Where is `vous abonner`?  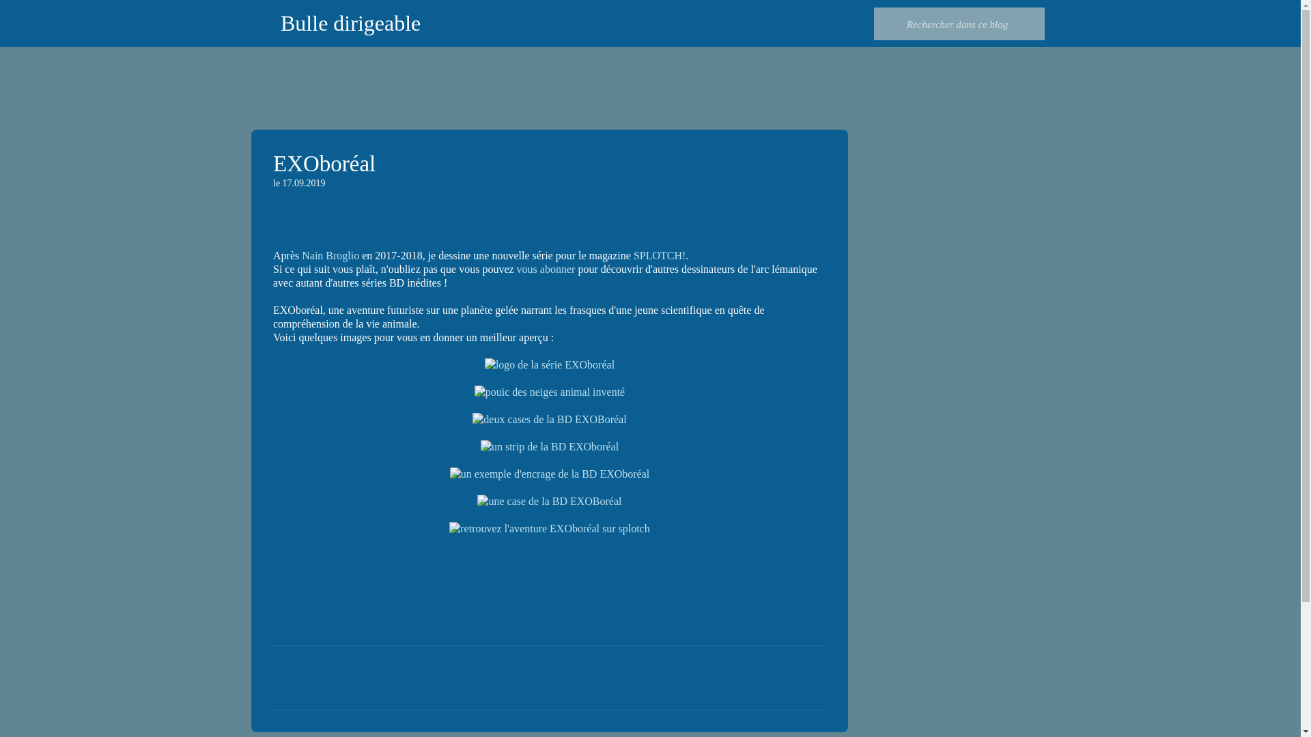
vous abonner is located at coordinates (546, 269).